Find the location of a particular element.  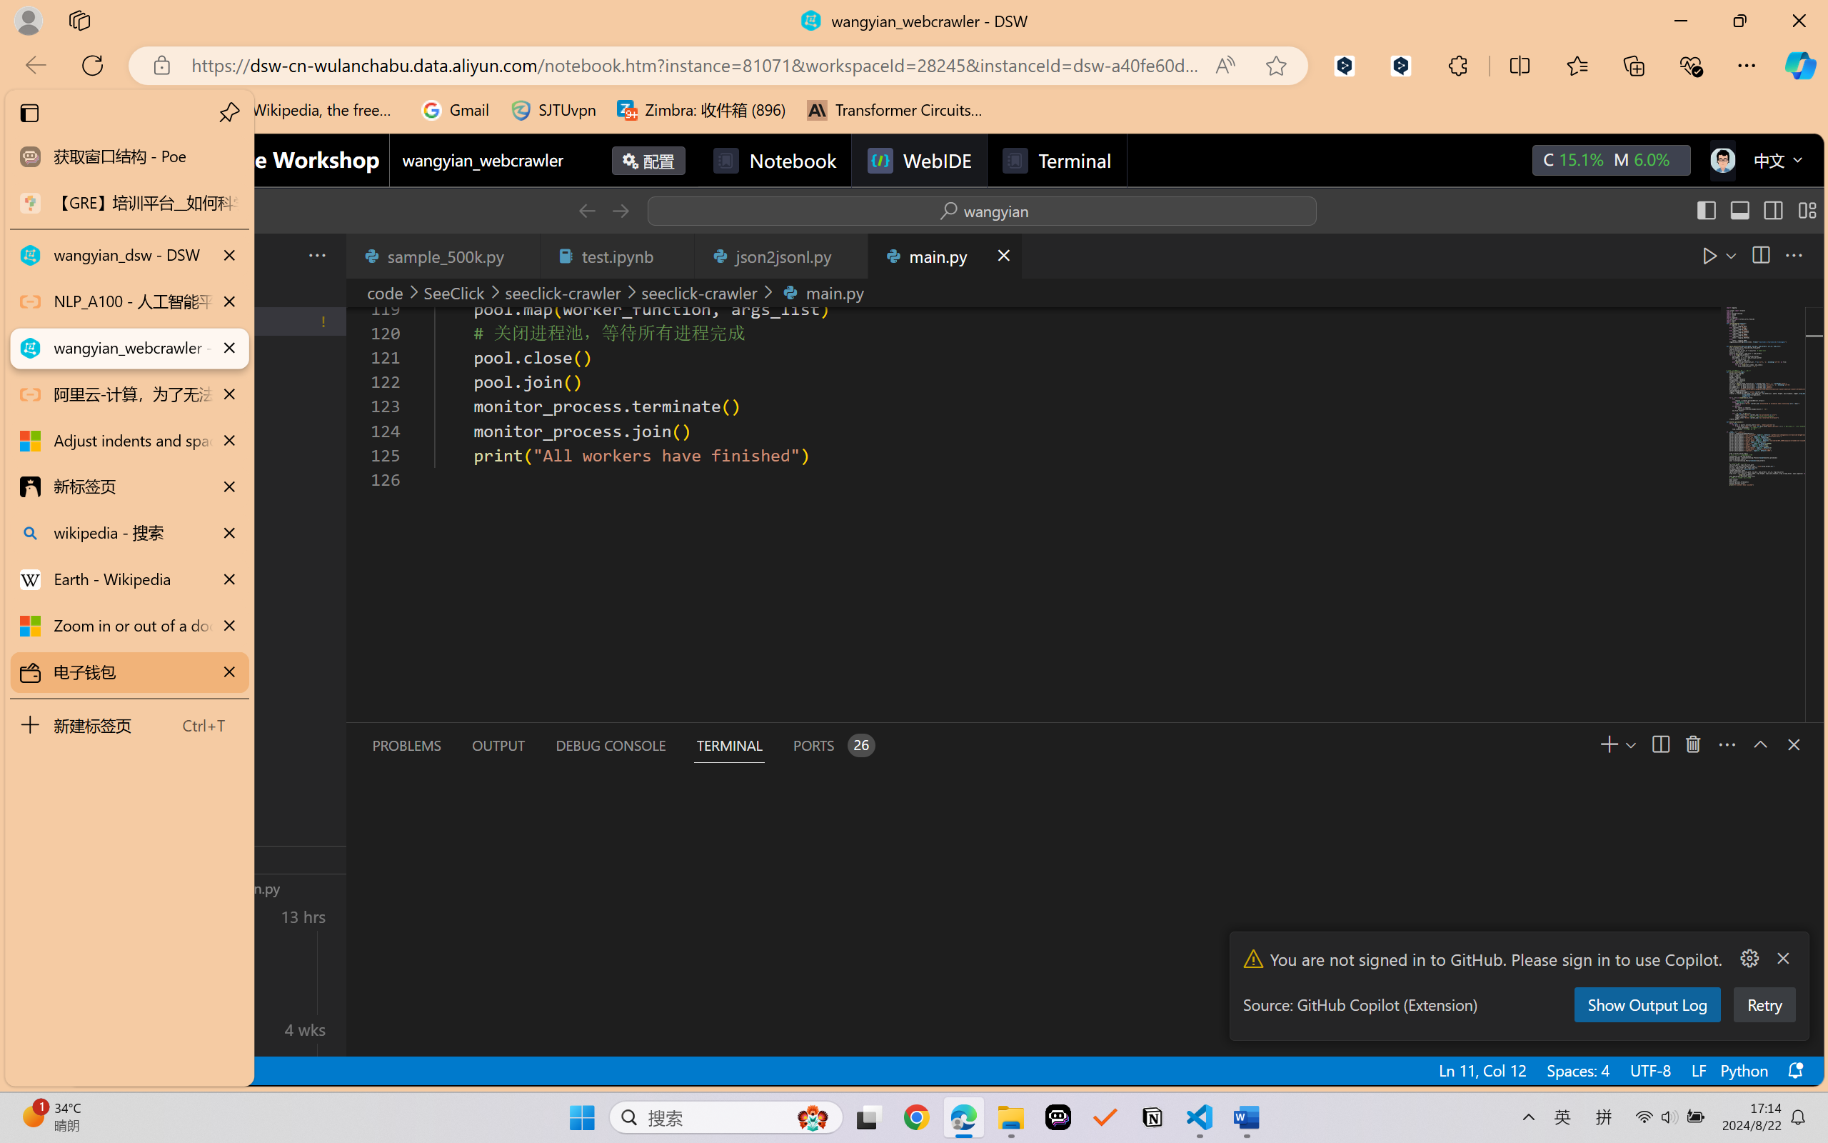

json2jsonl.py is located at coordinates (781, 256).